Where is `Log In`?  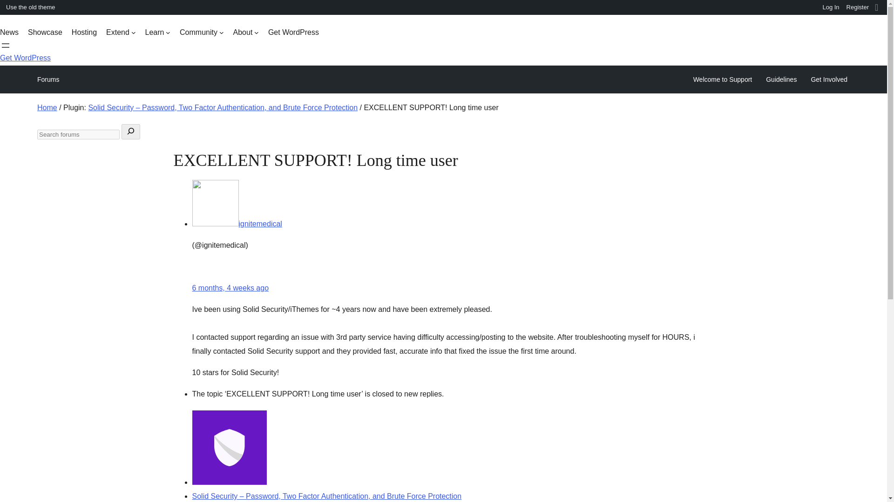
Log In is located at coordinates (831, 7).